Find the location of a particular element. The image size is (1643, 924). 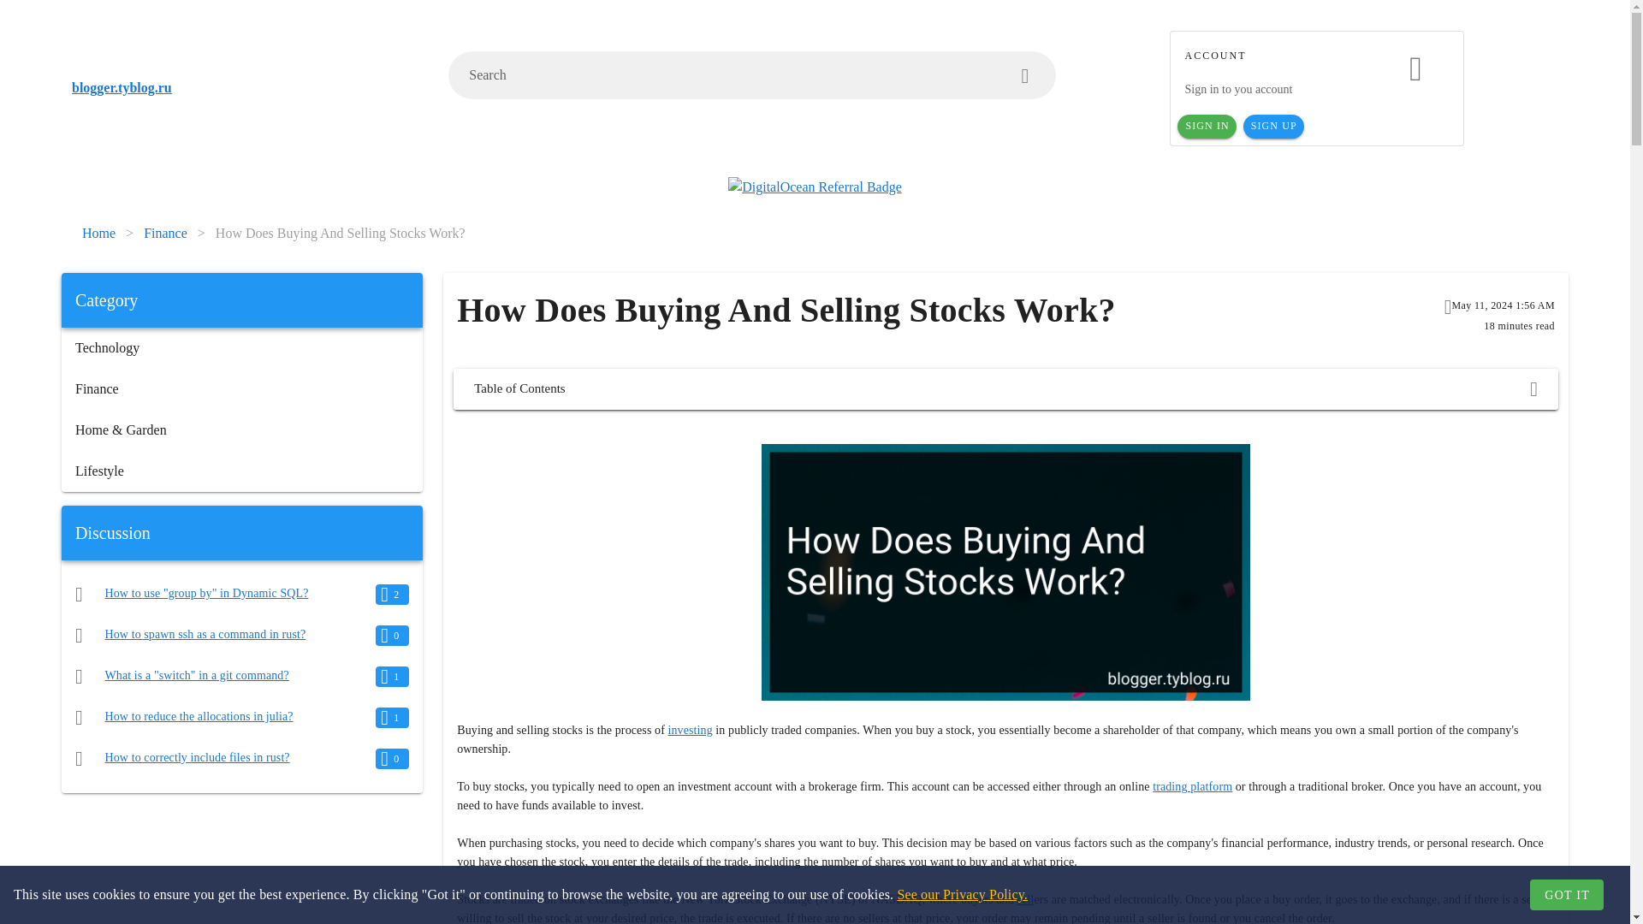

How to spawn ssh as a command in rust? is located at coordinates (205, 635).